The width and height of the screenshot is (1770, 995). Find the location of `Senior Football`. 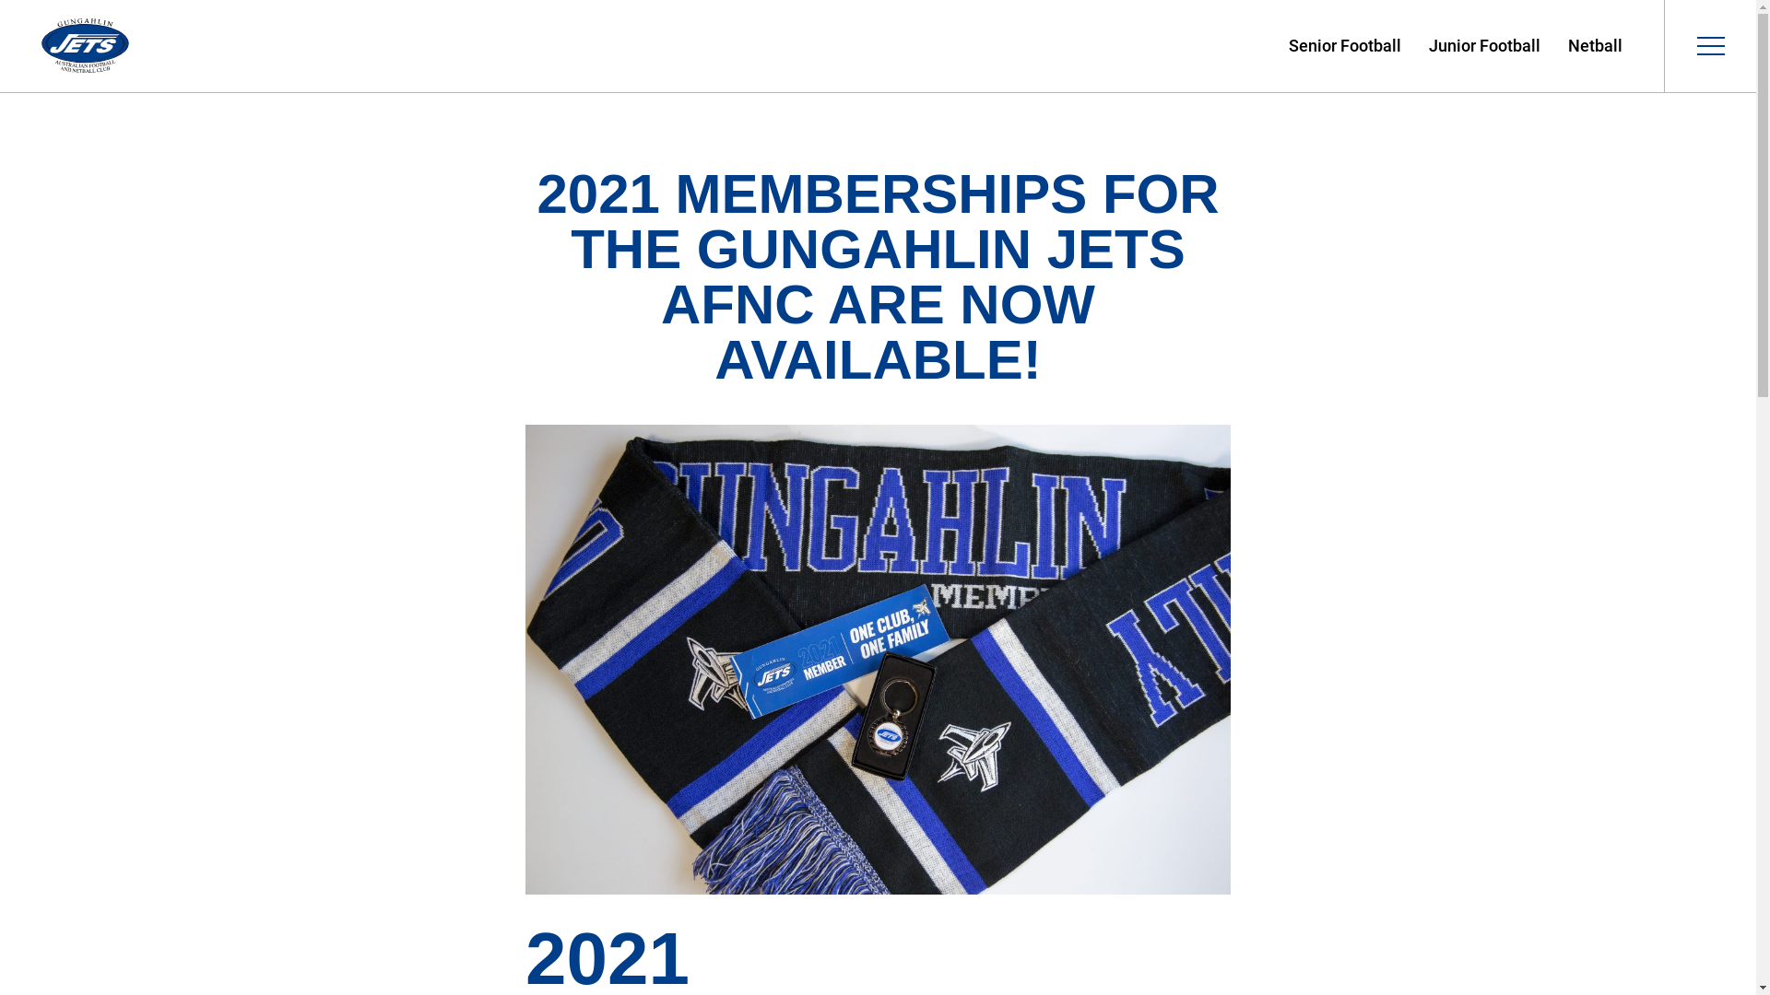

Senior Football is located at coordinates (1345, 46).